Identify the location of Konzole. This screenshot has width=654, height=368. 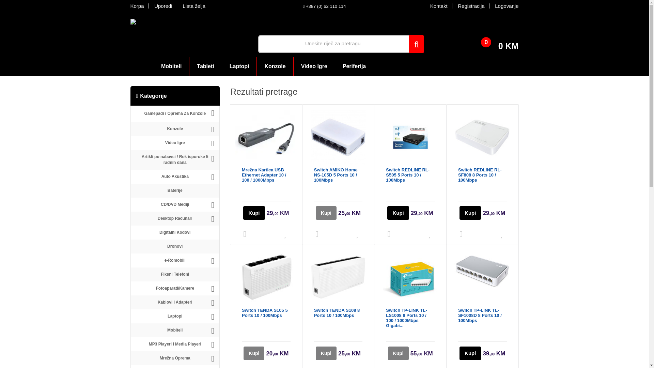
(275, 67).